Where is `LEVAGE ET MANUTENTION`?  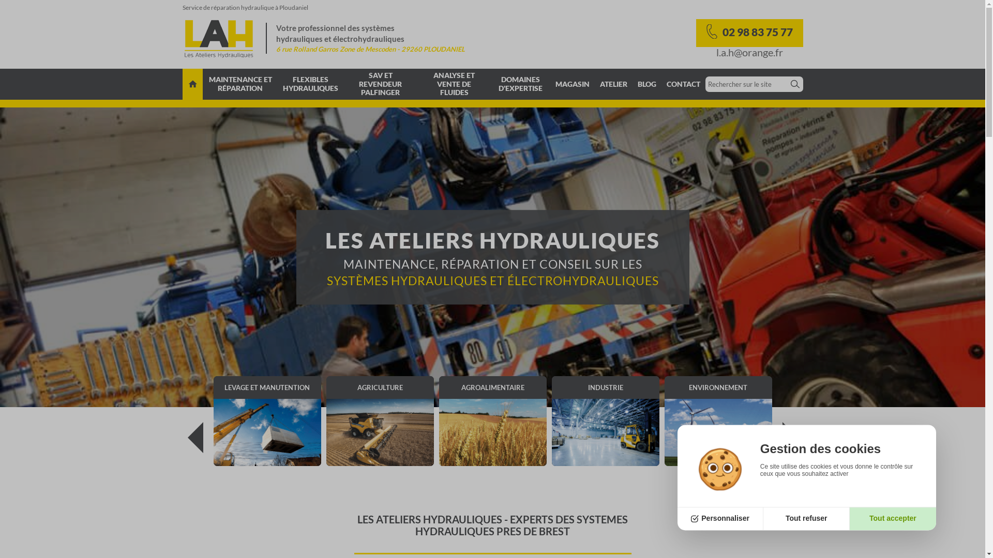
LEVAGE ET MANUTENTION is located at coordinates (267, 421).